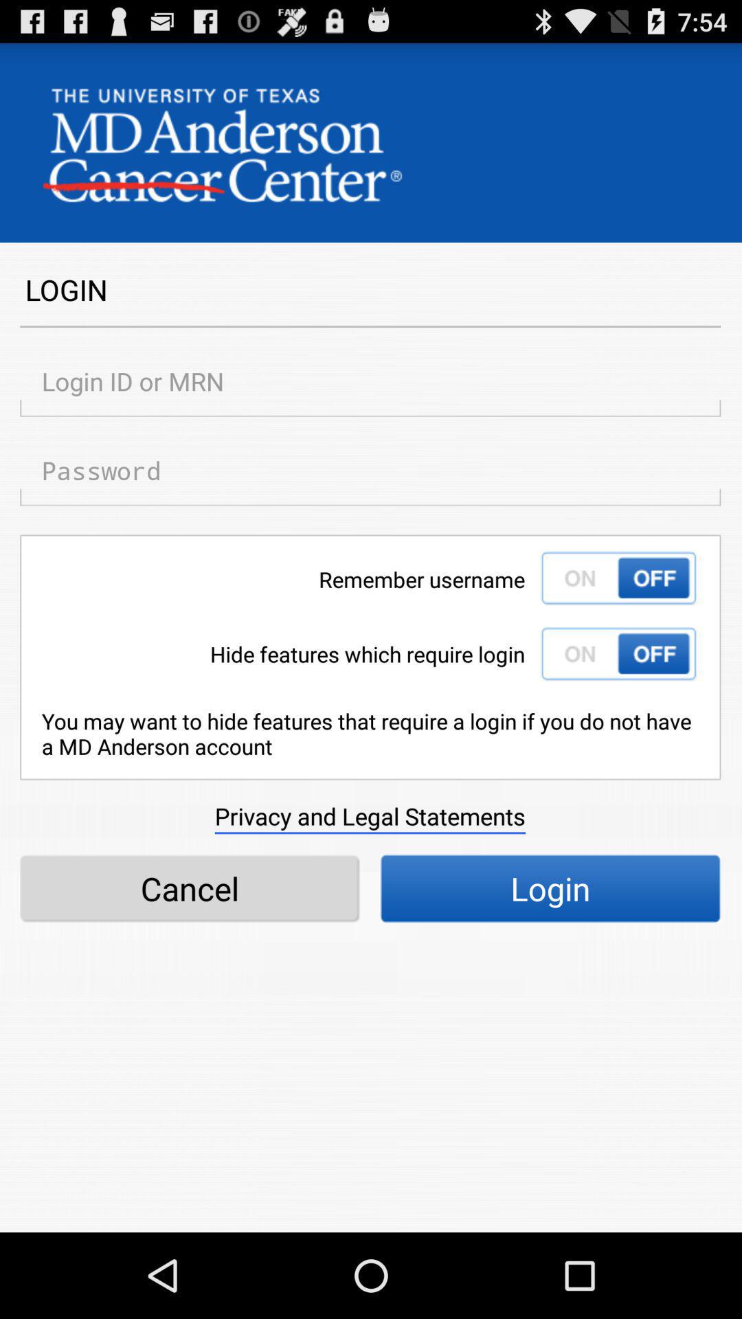 The image size is (742, 1319). I want to click on turn on the privacy and legal item, so click(370, 816).